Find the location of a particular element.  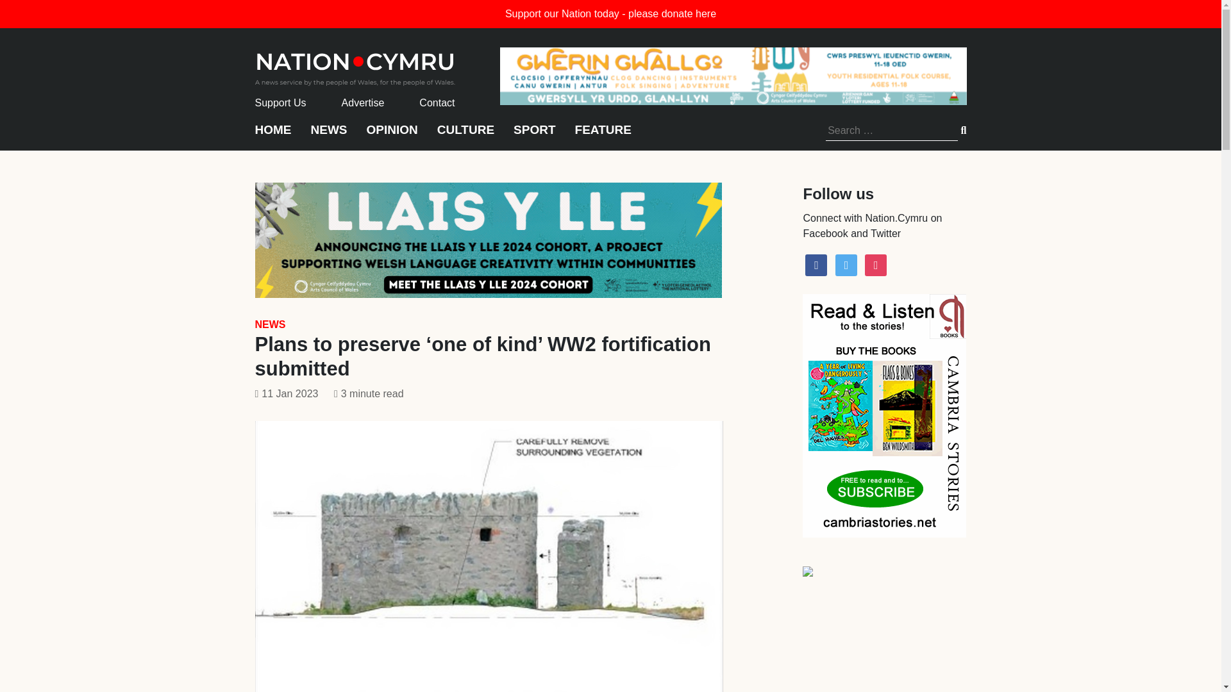

SPORT is located at coordinates (533, 136).